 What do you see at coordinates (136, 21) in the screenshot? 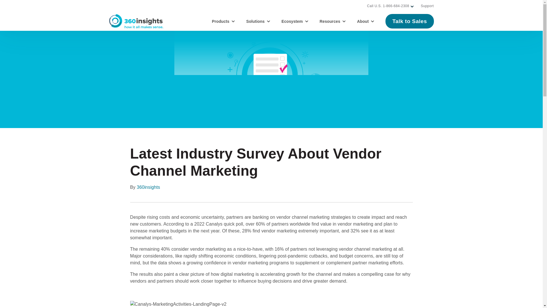
I see `360insights how it all makes sense logo` at bounding box center [136, 21].